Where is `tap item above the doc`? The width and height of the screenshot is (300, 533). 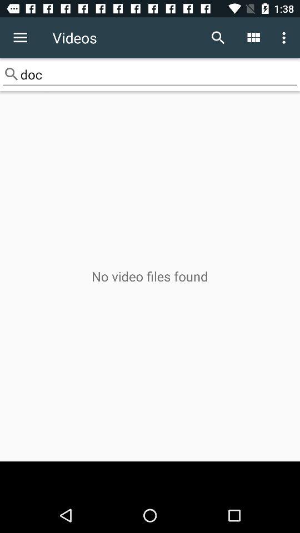
tap item above the doc is located at coordinates (218, 38).